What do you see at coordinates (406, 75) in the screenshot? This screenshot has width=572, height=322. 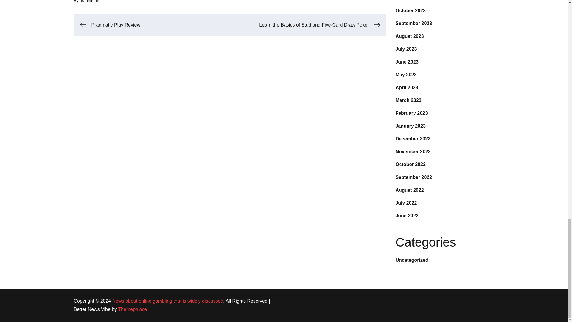 I see `May 2023` at bounding box center [406, 75].